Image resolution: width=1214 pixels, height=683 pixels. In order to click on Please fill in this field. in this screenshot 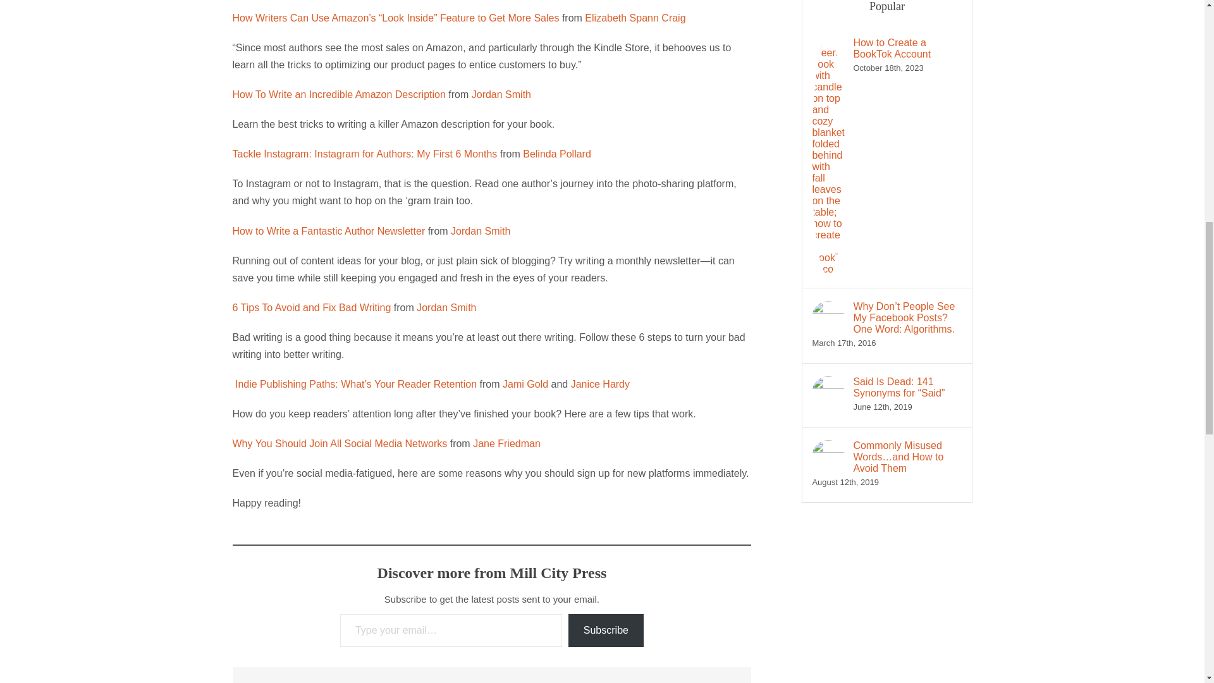, I will do `click(450, 630)`.